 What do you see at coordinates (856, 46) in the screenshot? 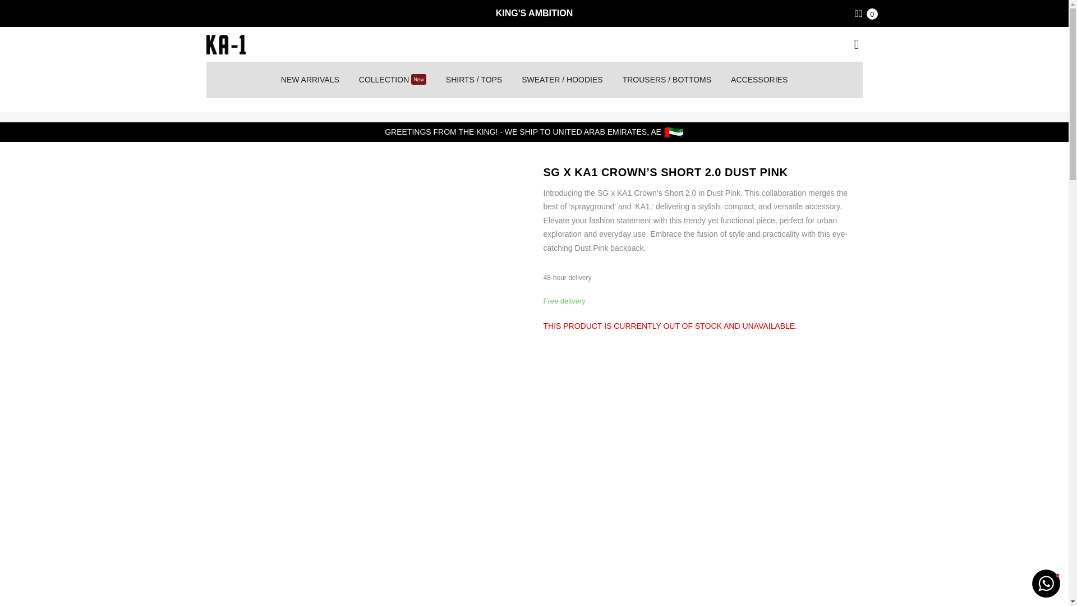
I see `Search` at bounding box center [856, 46].